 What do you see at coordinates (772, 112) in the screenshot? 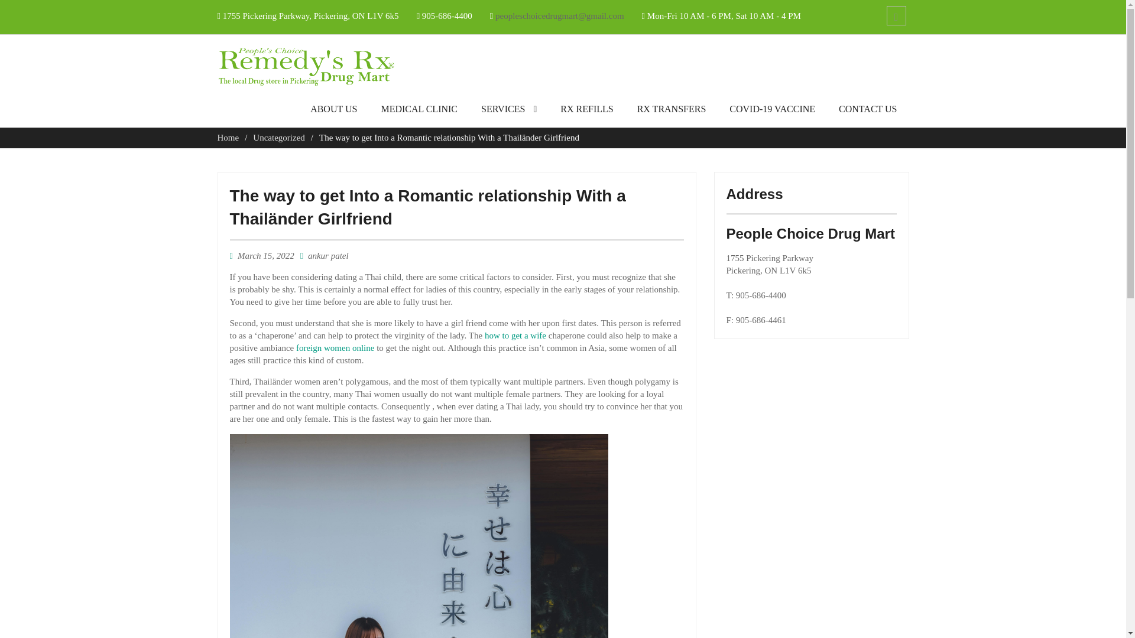
I see `COVID-19 VACCINE` at bounding box center [772, 112].